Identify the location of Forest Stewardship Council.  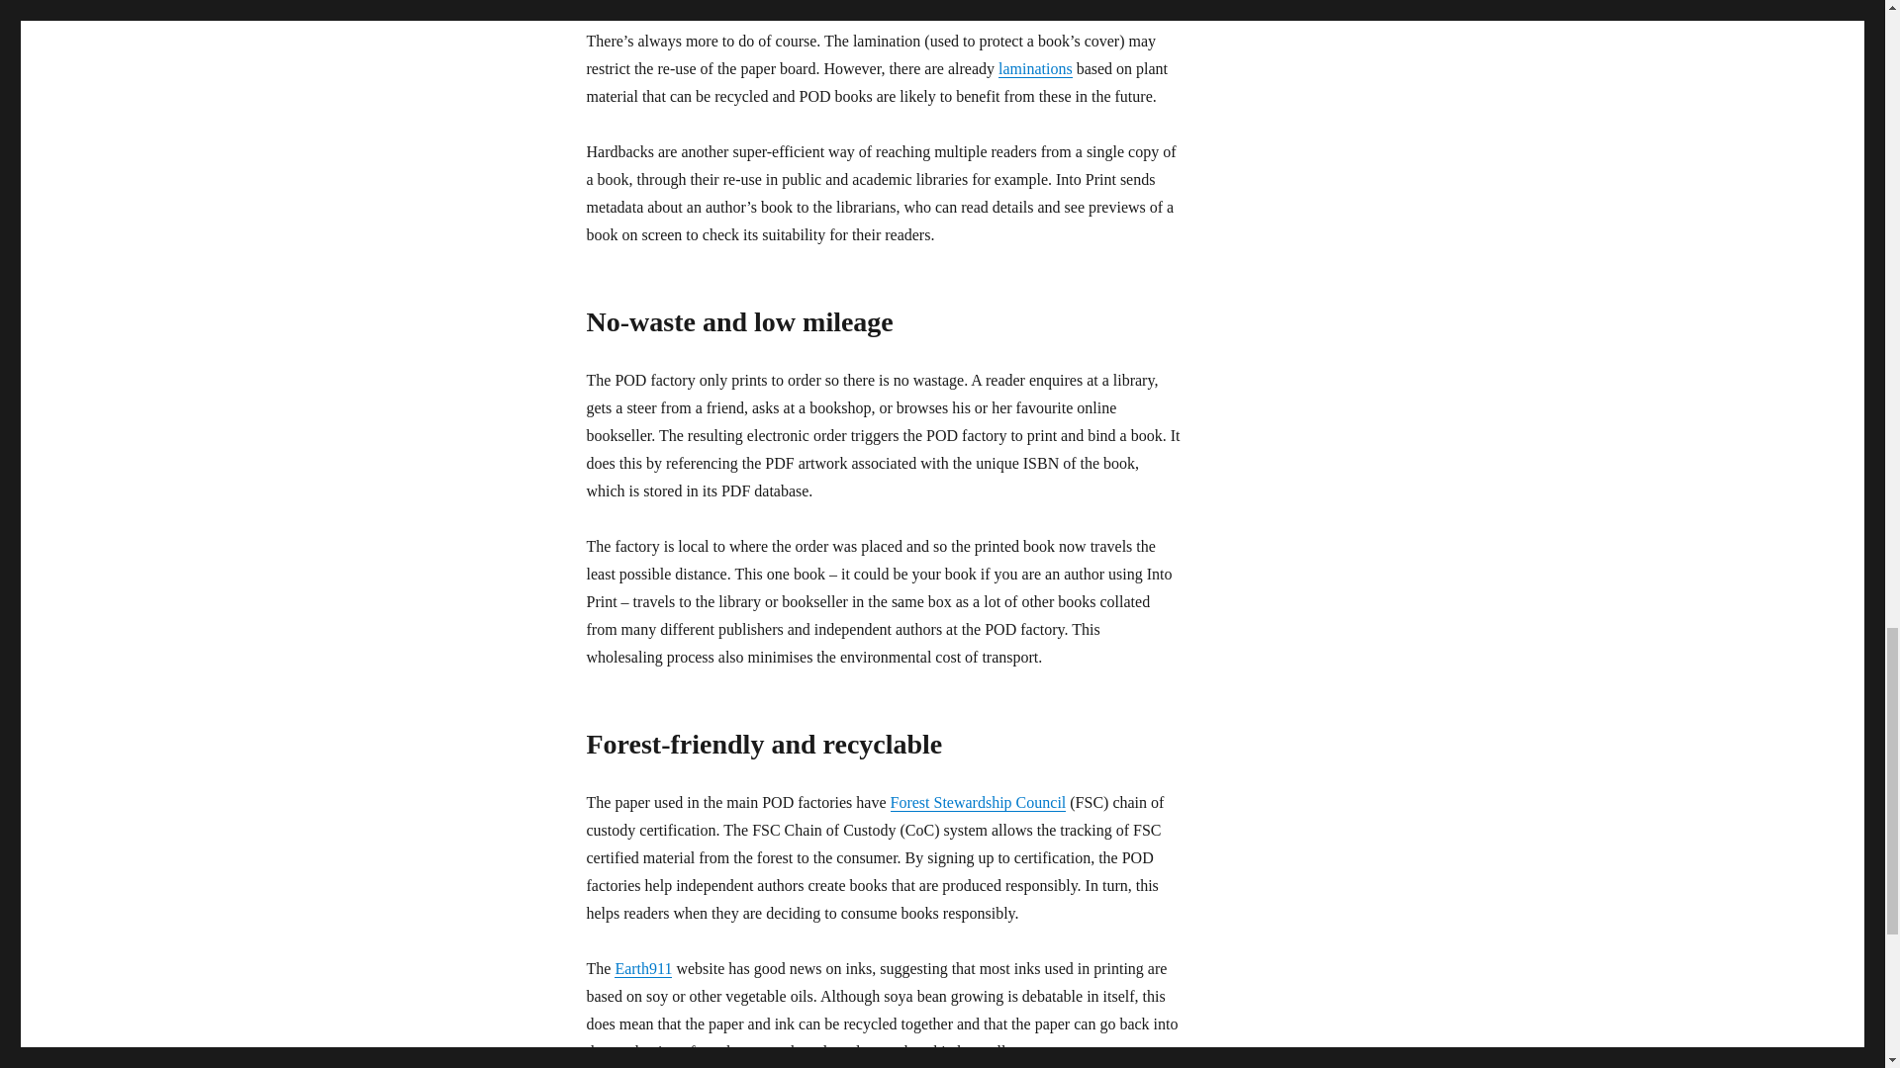
(978, 802).